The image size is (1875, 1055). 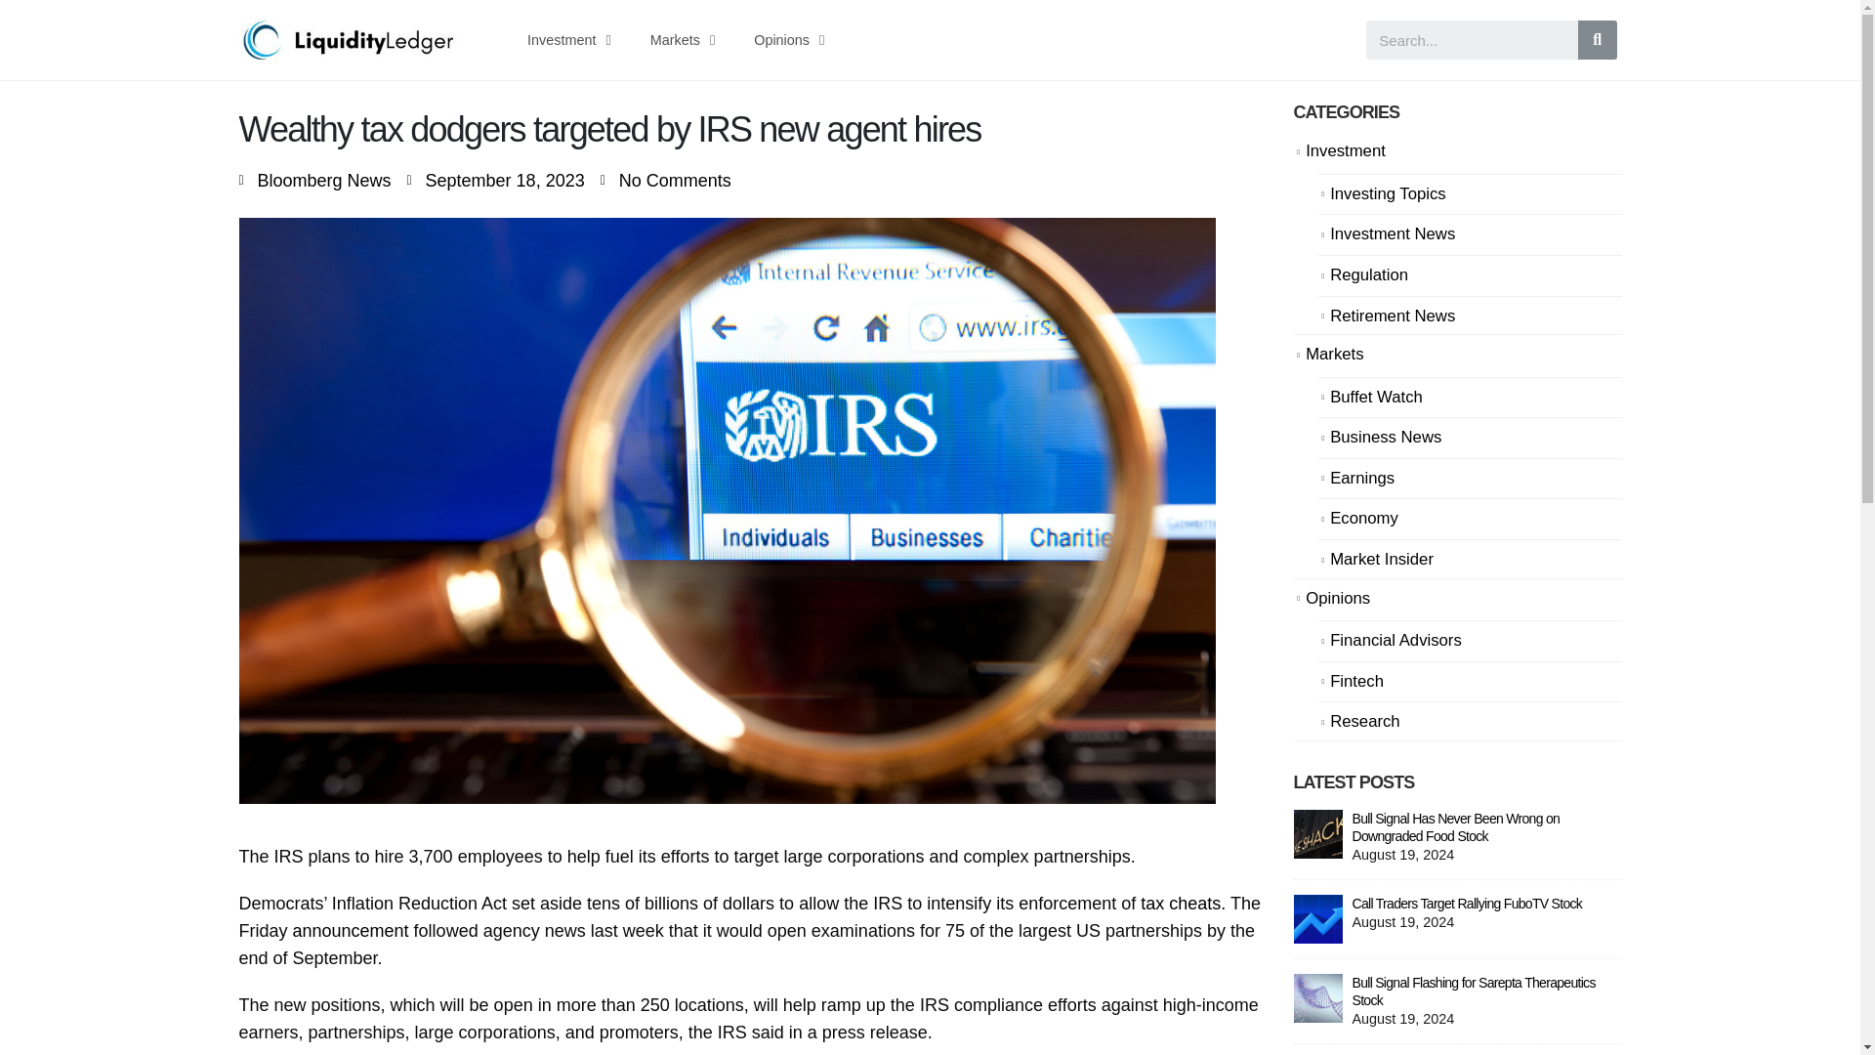 What do you see at coordinates (1473, 39) in the screenshot?
I see `Search` at bounding box center [1473, 39].